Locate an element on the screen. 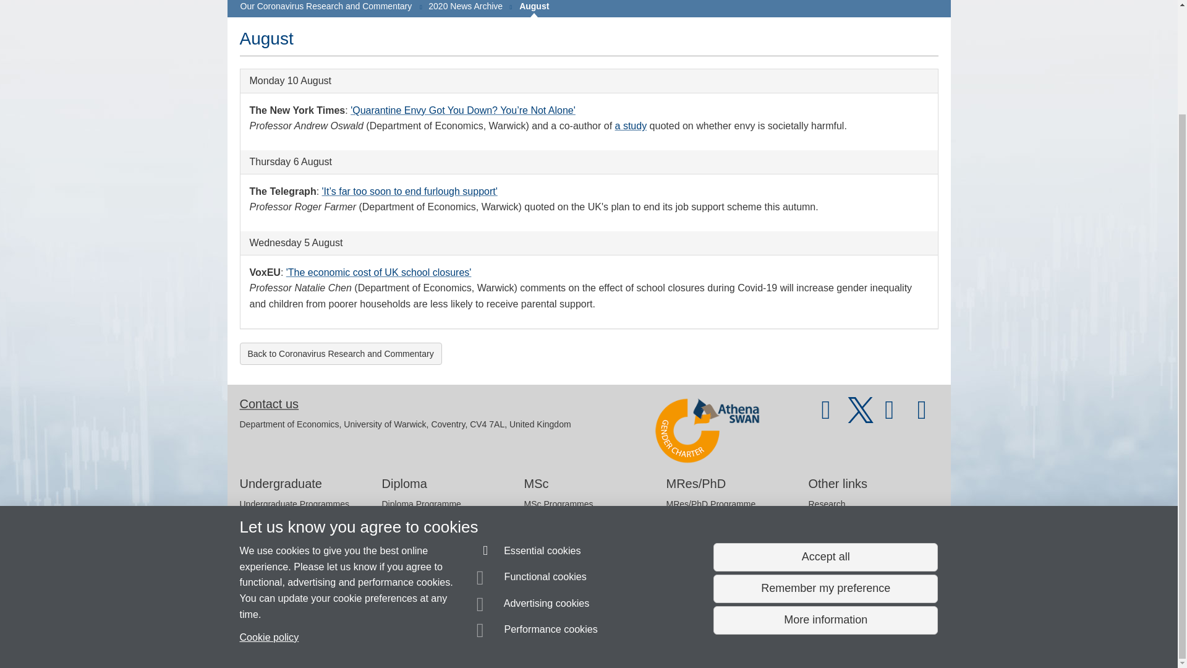 This screenshot has width=1187, height=668. Accept all functional, advertising and performance cookies is located at coordinates (825, 427).